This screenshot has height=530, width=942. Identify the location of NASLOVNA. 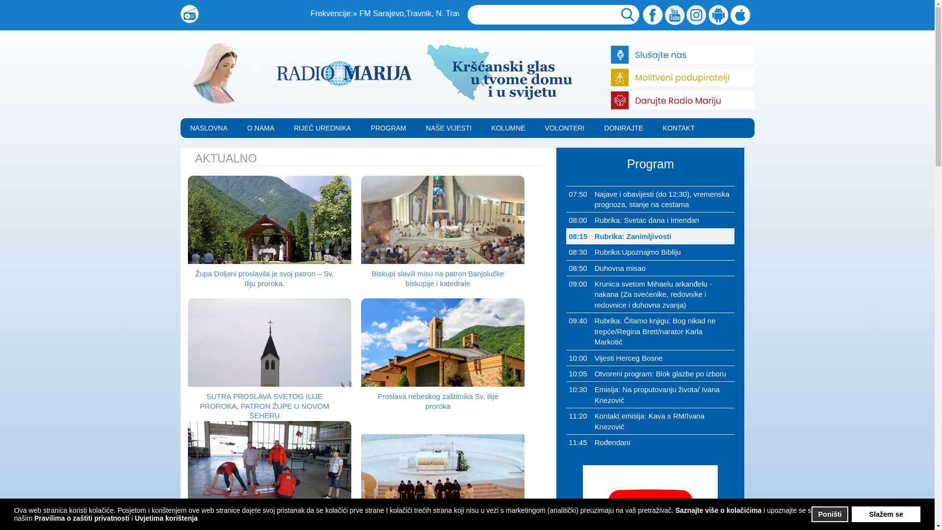
(209, 128).